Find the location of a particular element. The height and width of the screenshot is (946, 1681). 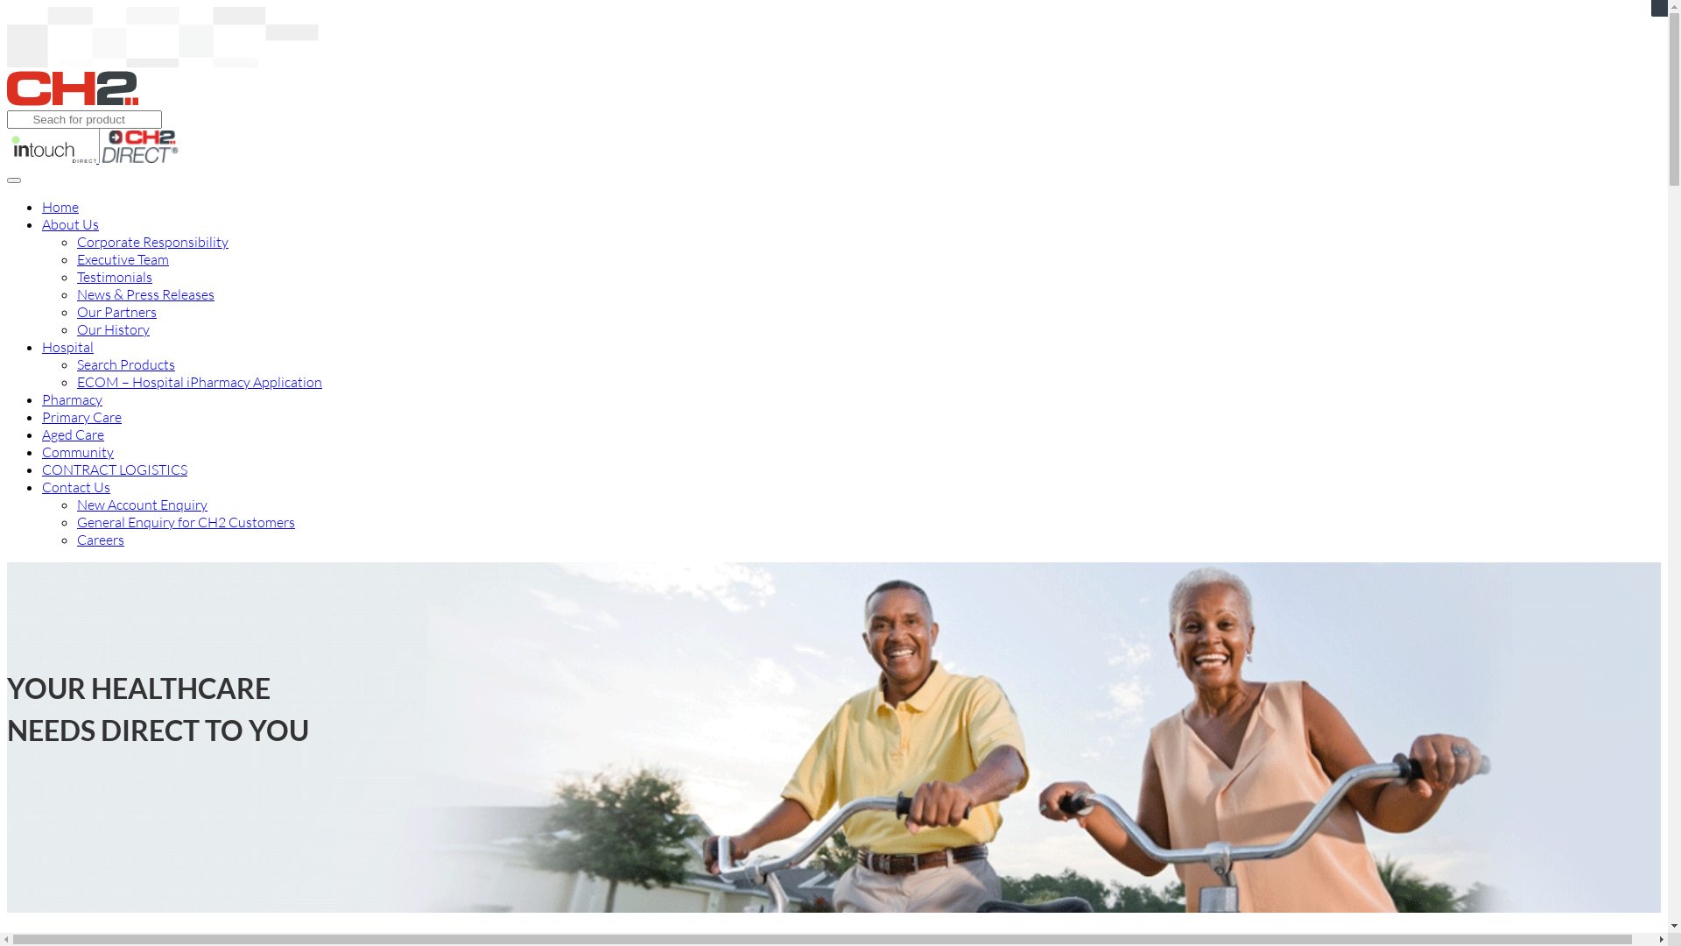

News & Press Releases is located at coordinates (145, 294).